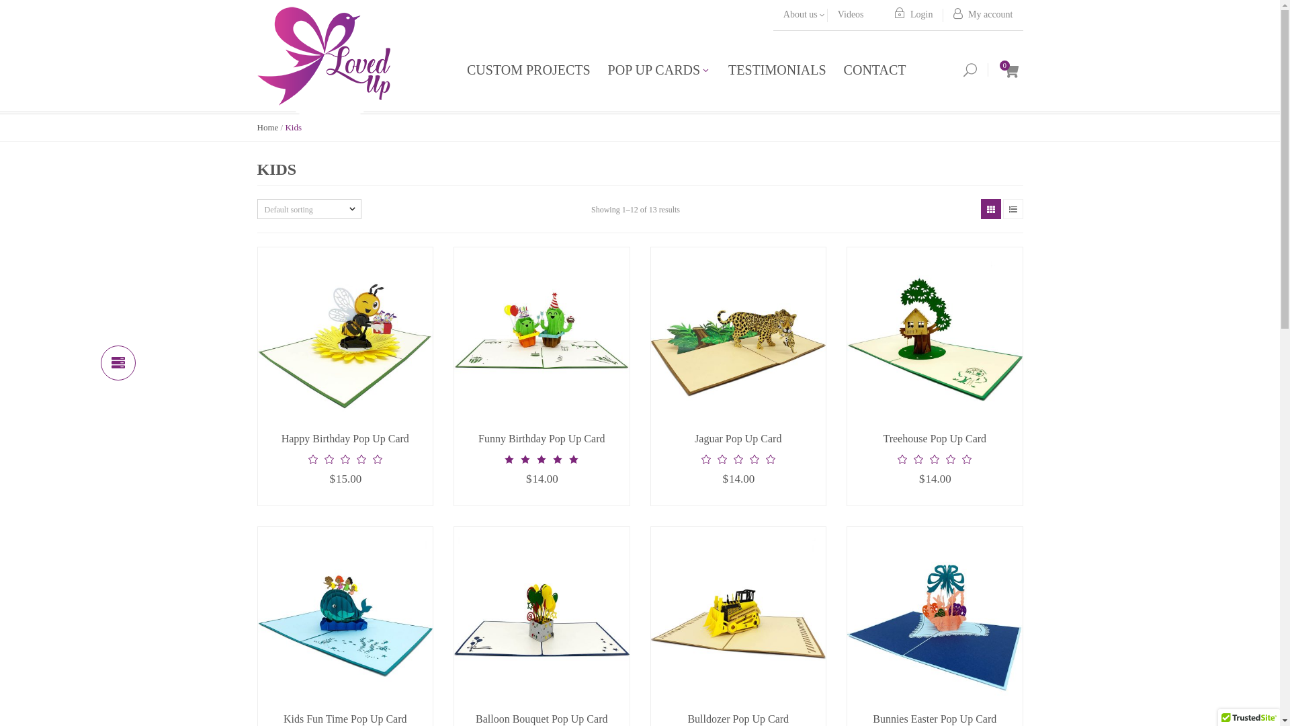 This screenshot has height=726, width=1290. Describe the element at coordinates (935, 438) in the screenshot. I see `Treehouse Pop Up Card` at that location.